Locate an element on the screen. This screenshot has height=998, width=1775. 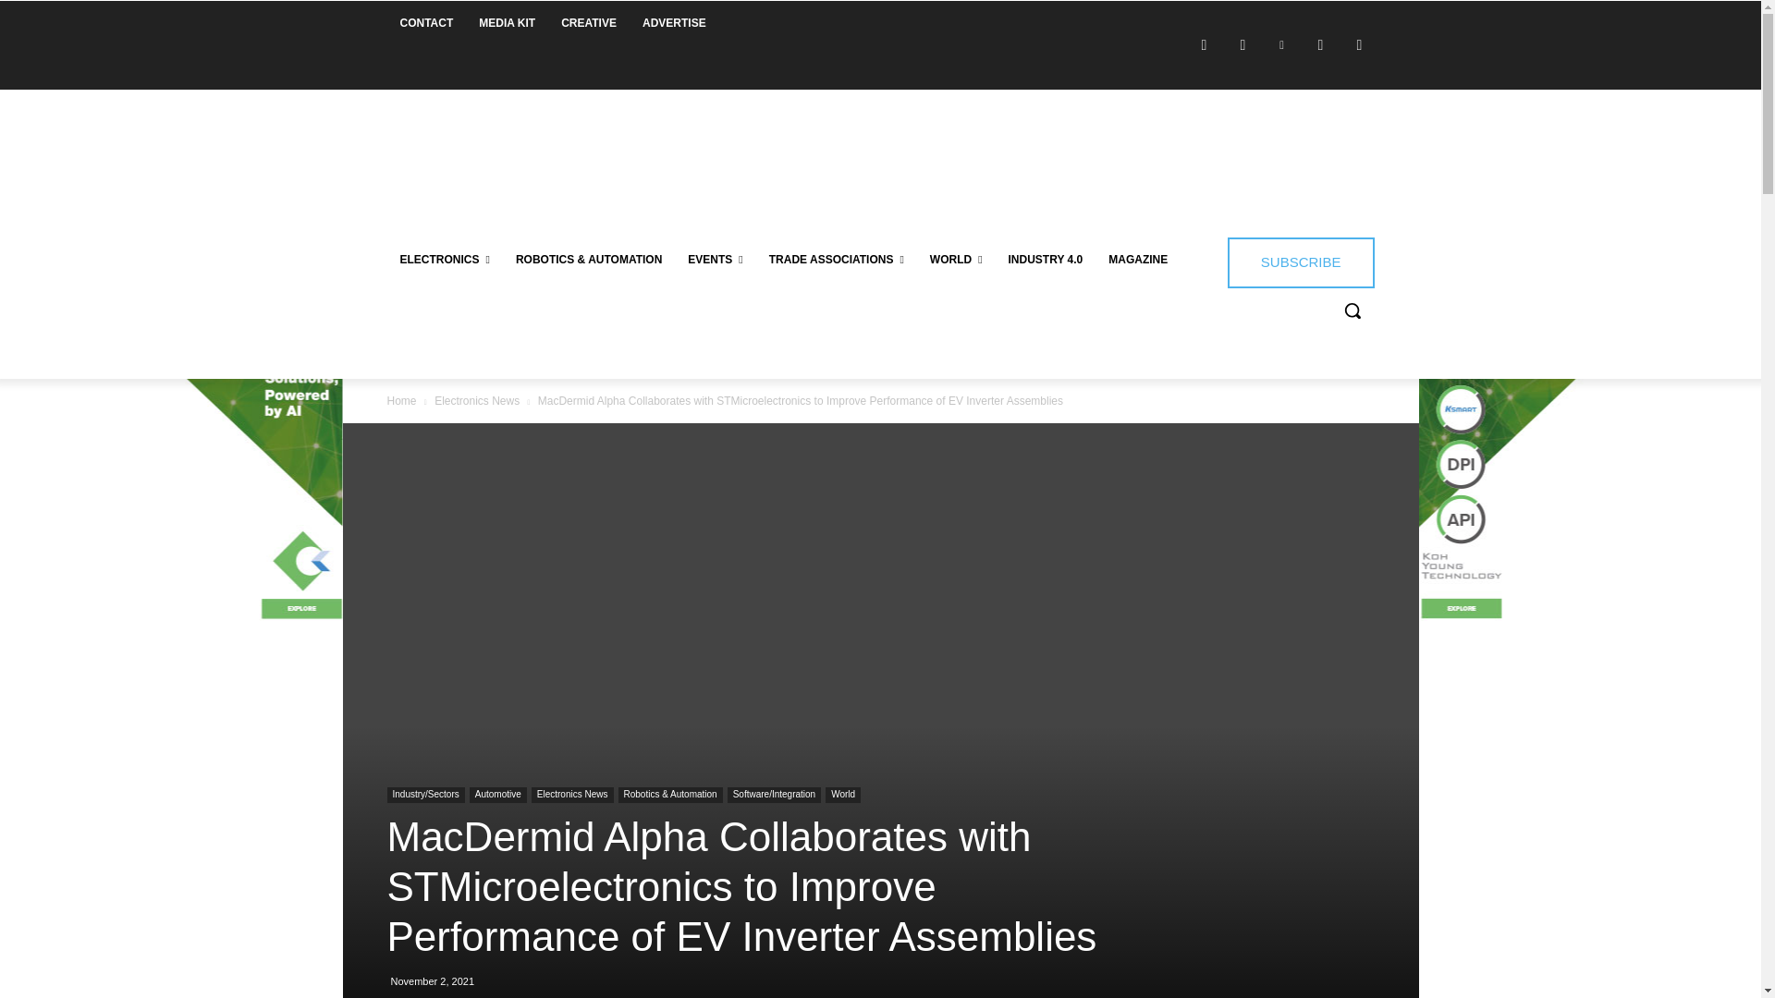
SUBSCRIBE is located at coordinates (1301, 262).